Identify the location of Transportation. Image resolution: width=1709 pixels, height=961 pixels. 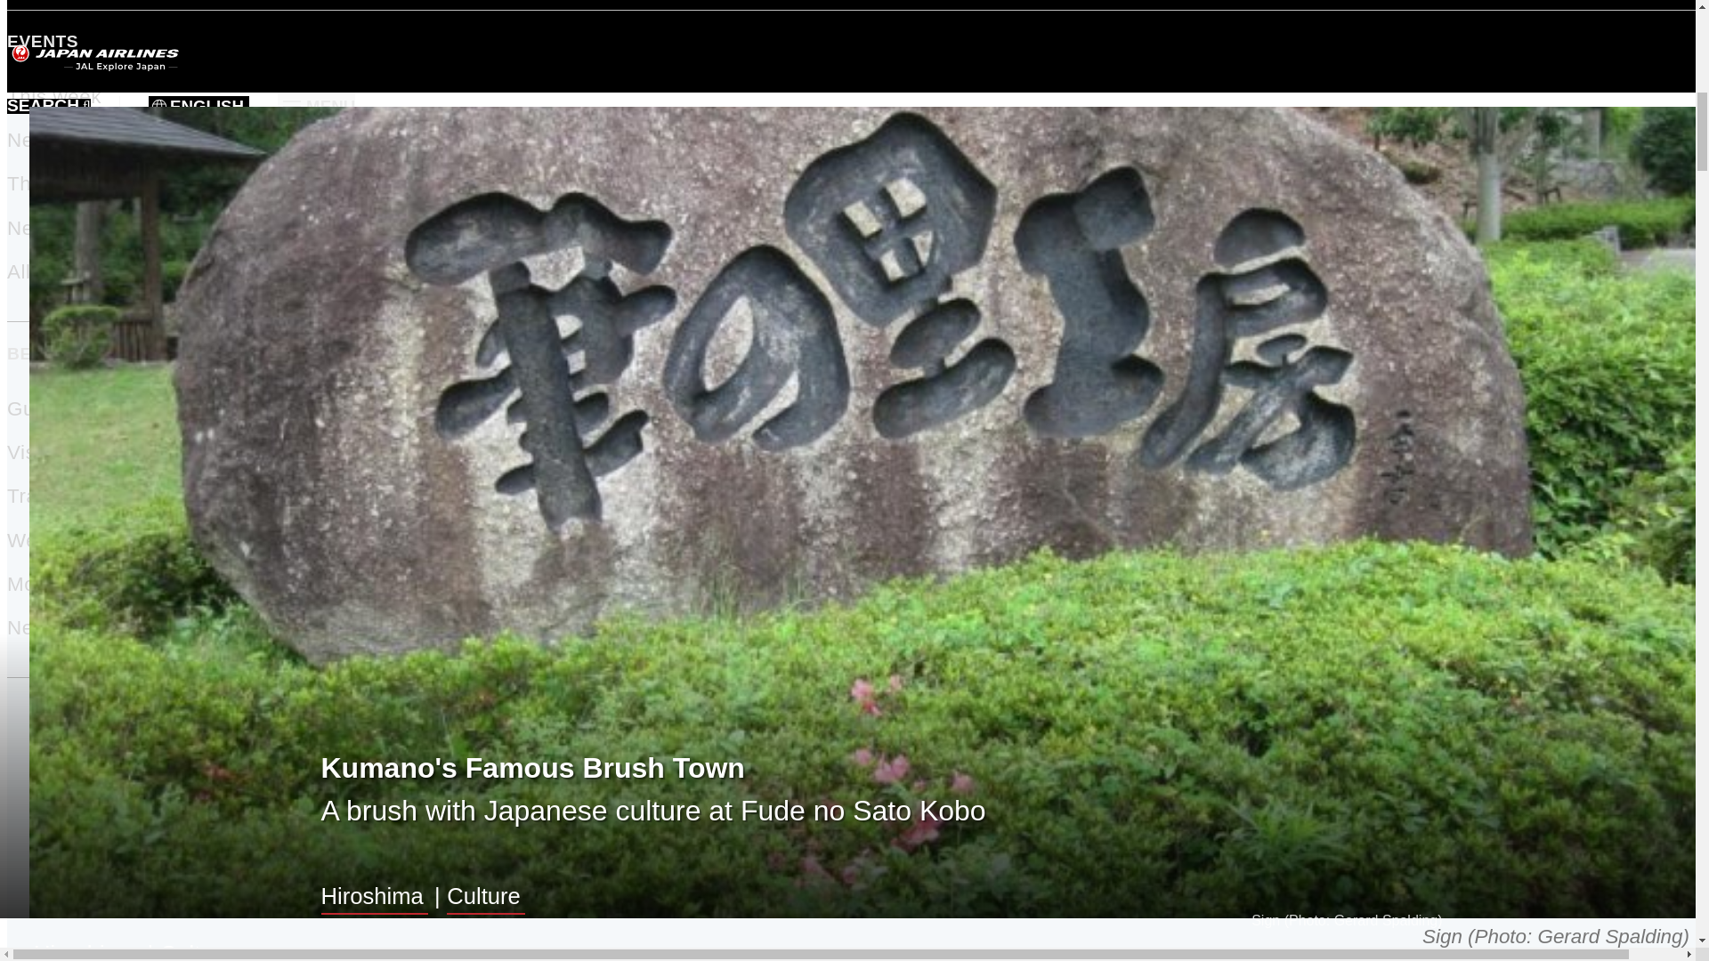
(74, 497).